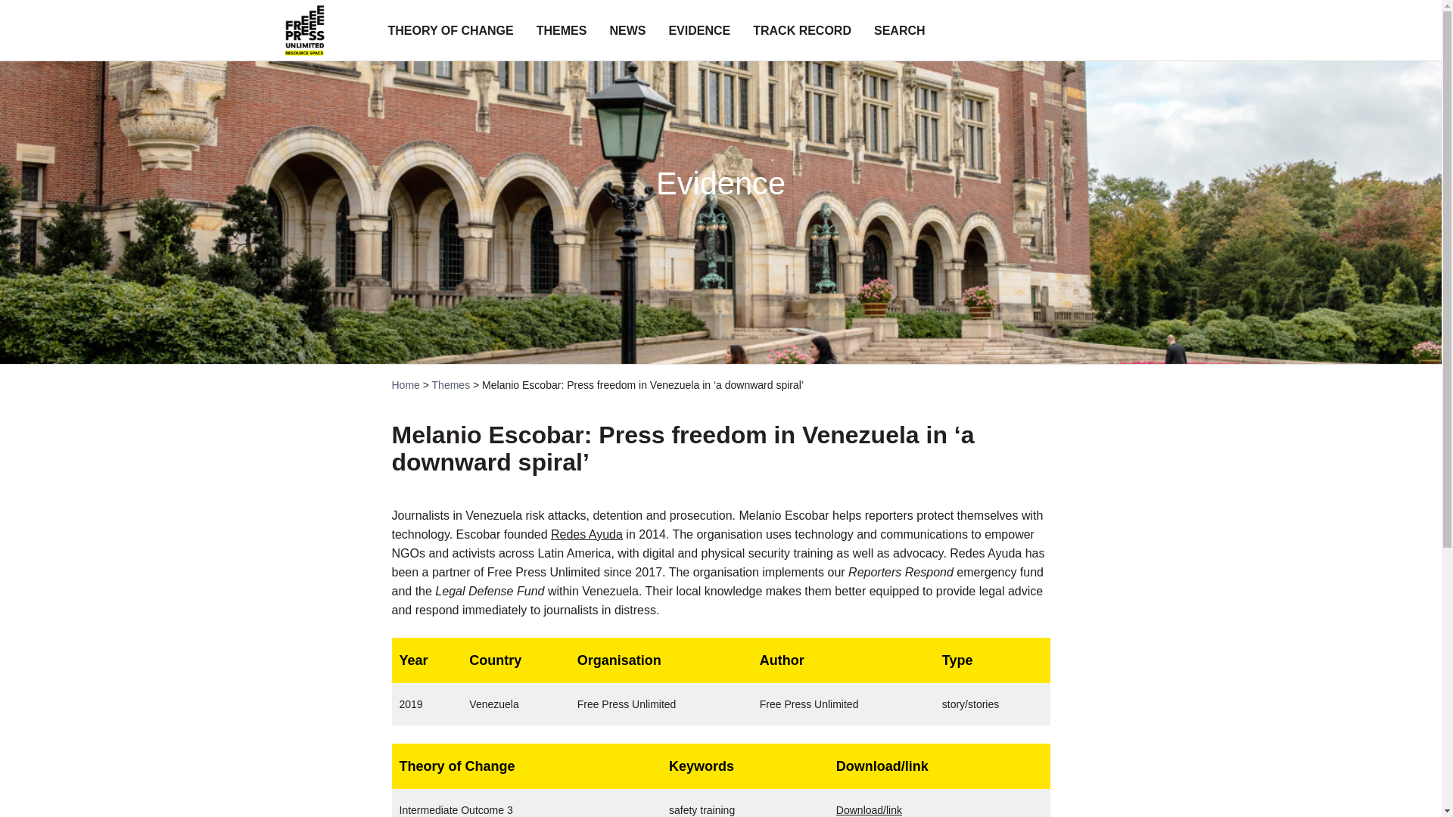  I want to click on THEORY OF CHANGE, so click(450, 30).